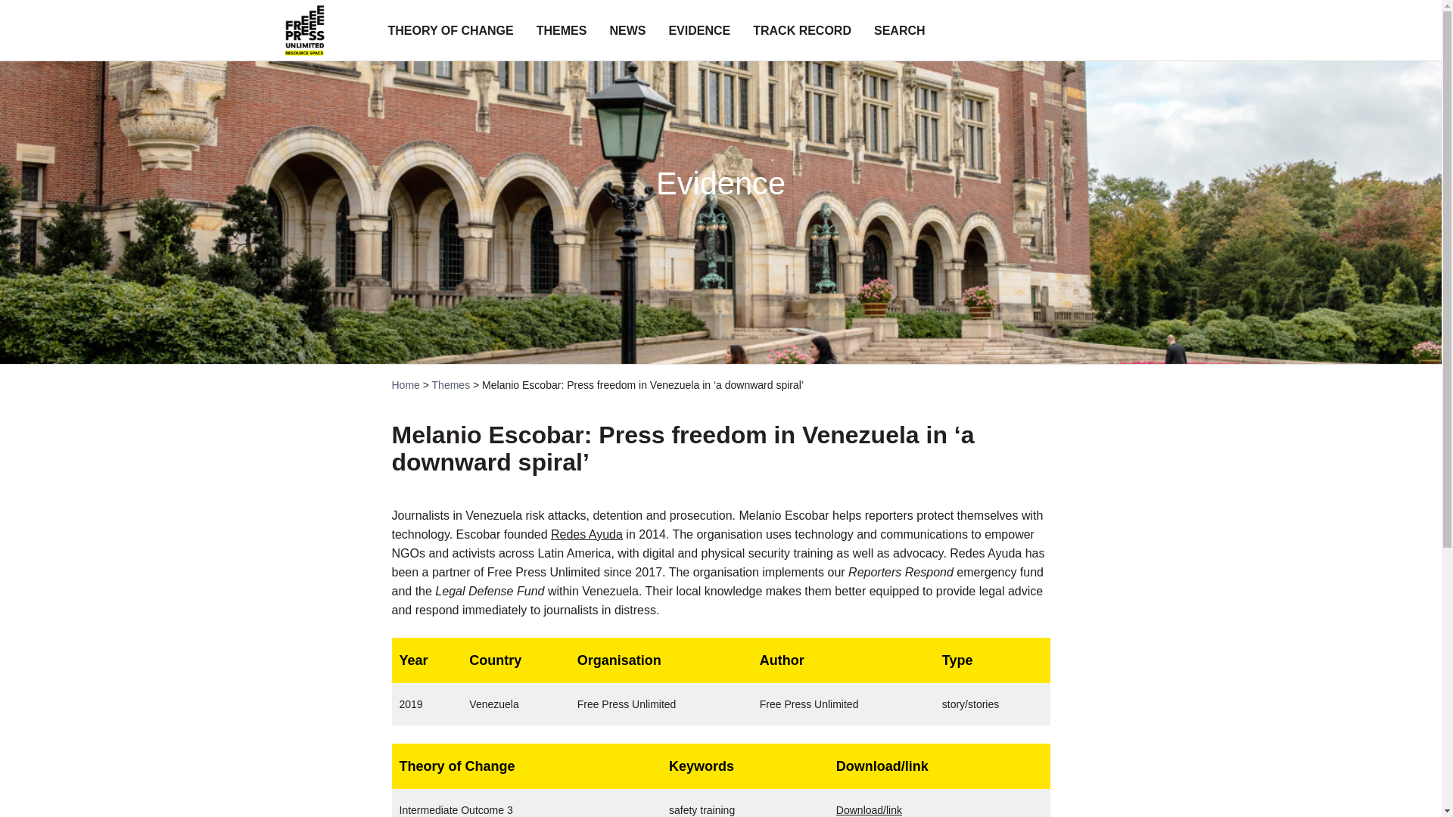  I want to click on THEORY OF CHANGE, so click(450, 30).